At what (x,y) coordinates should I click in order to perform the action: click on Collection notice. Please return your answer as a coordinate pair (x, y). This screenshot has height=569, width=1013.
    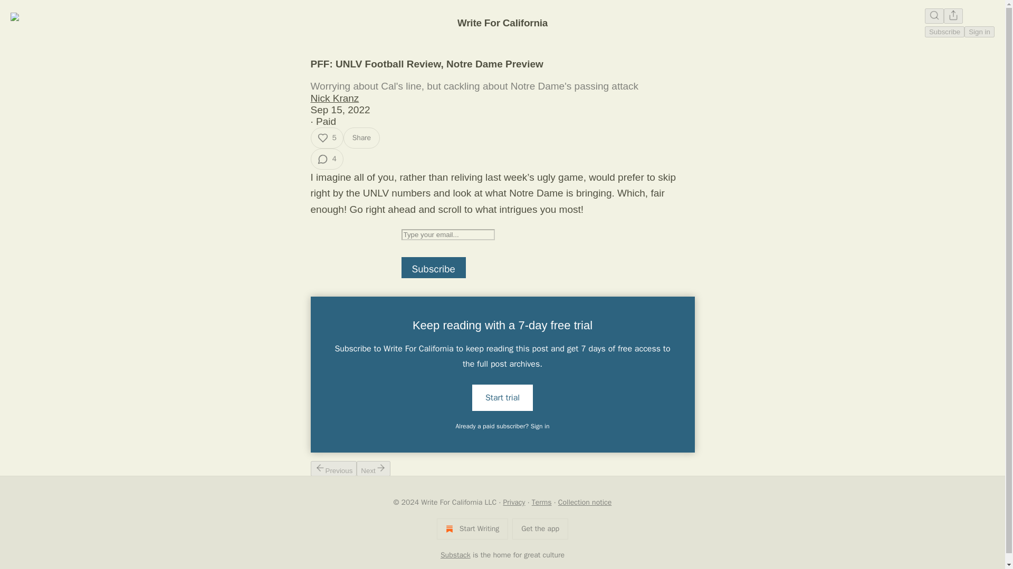
    Looking at the image, I should click on (585, 503).